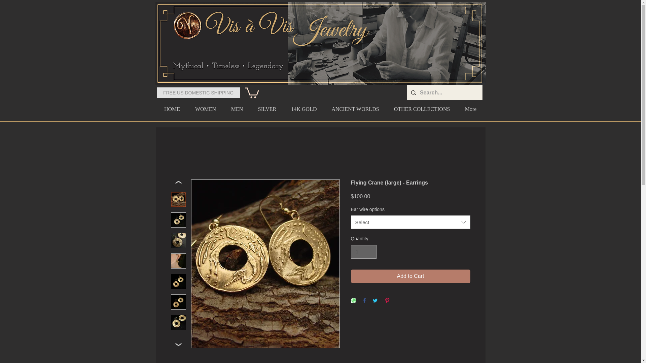  What do you see at coordinates (363, 252) in the screenshot?
I see `1` at bounding box center [363, 252].